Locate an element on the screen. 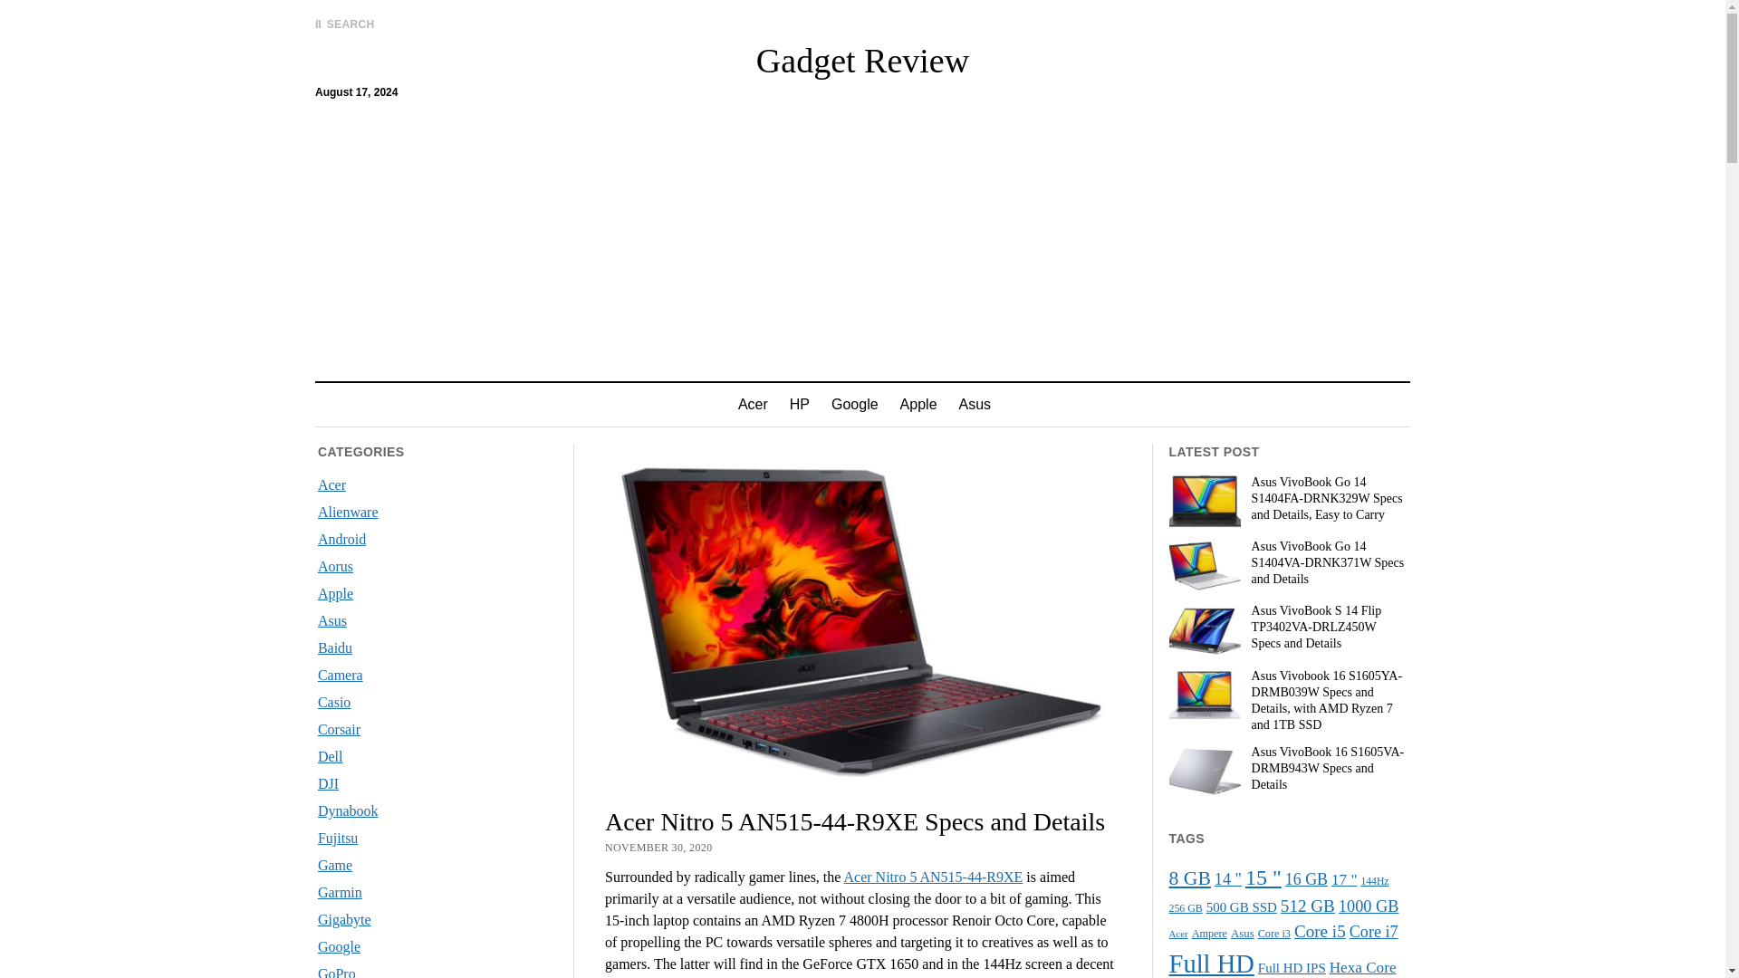 The height and width of the screenshot is (978, 1739). Casio is located at coordinates (334, 702).